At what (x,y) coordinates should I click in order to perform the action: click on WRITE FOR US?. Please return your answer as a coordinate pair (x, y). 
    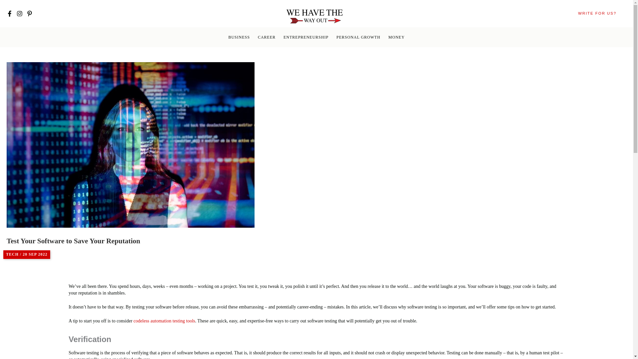
    Looking at the image, I should click on (597, 13).